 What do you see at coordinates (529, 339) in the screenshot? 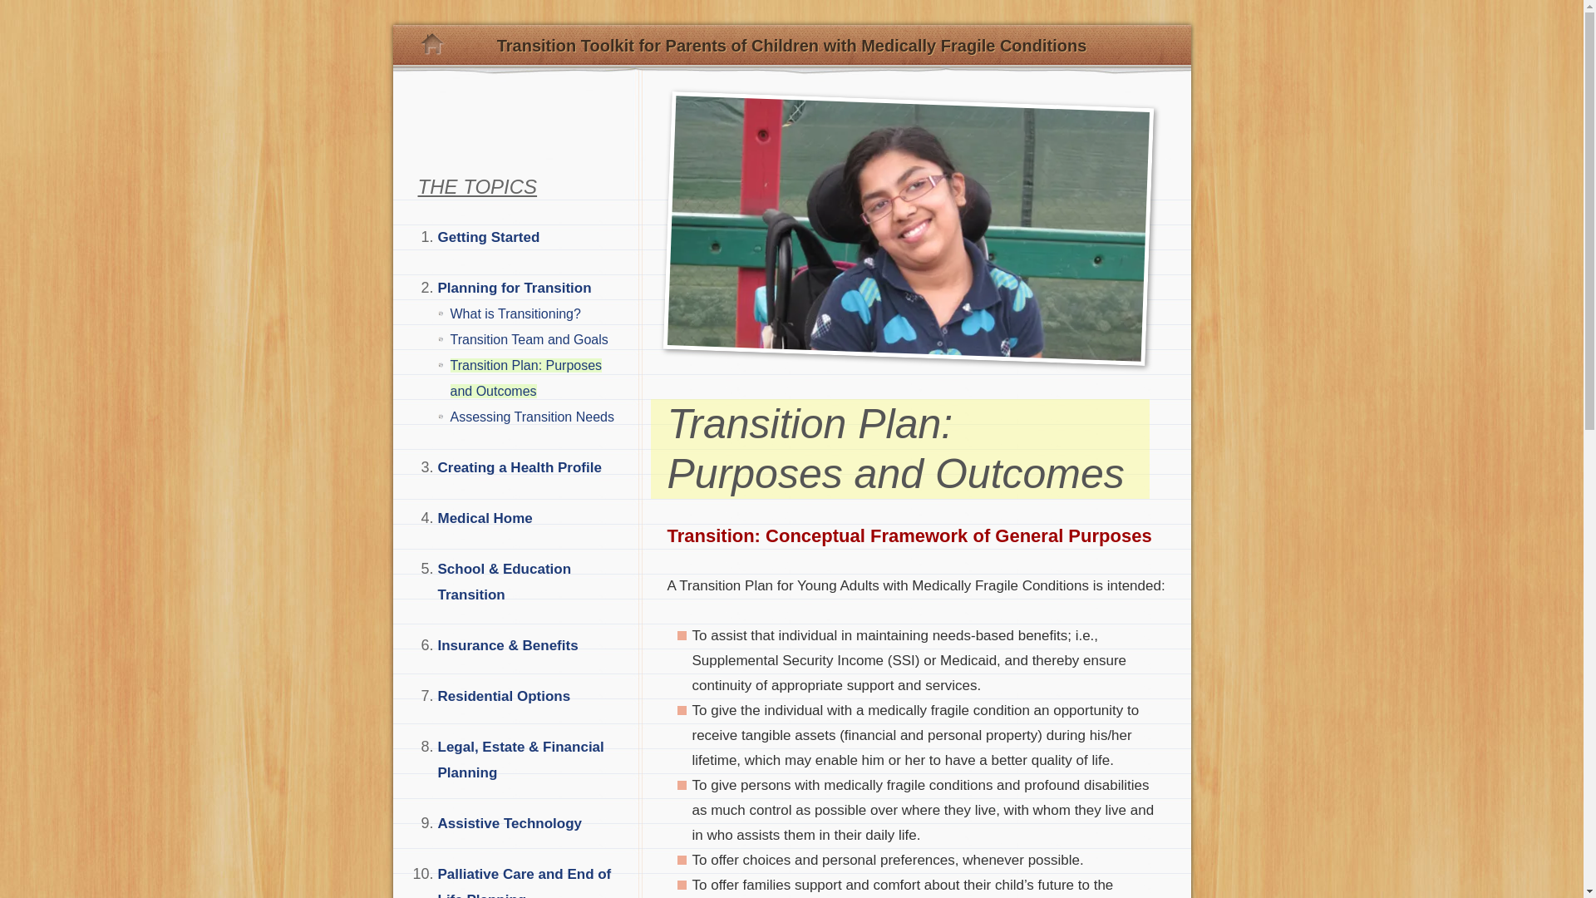
I see `Transition Team and Goals` at bounding box center [529, 339].